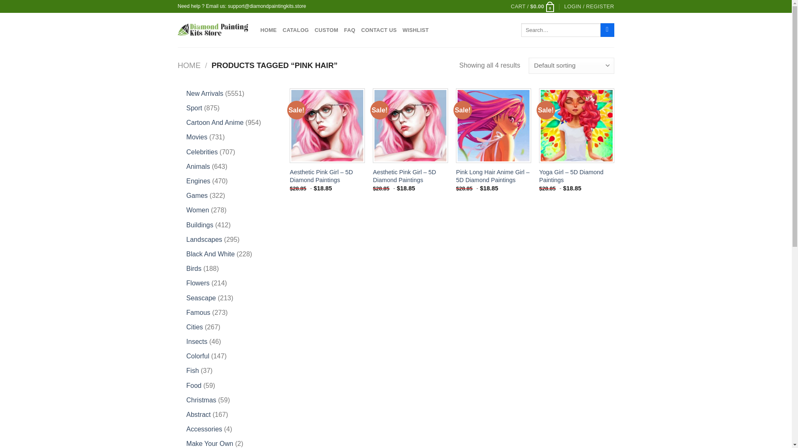  I want to click on New Arrivals, so click(204, 94).